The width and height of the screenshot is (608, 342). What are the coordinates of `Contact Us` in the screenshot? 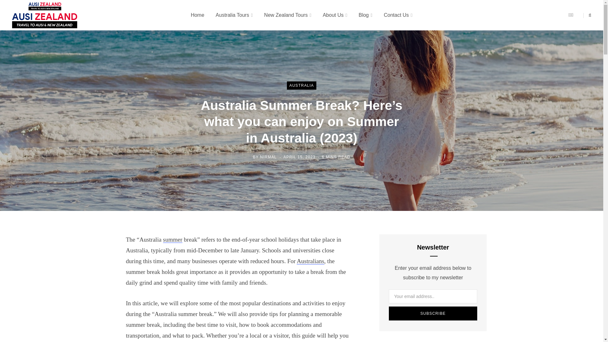 It's located at (398, 15).